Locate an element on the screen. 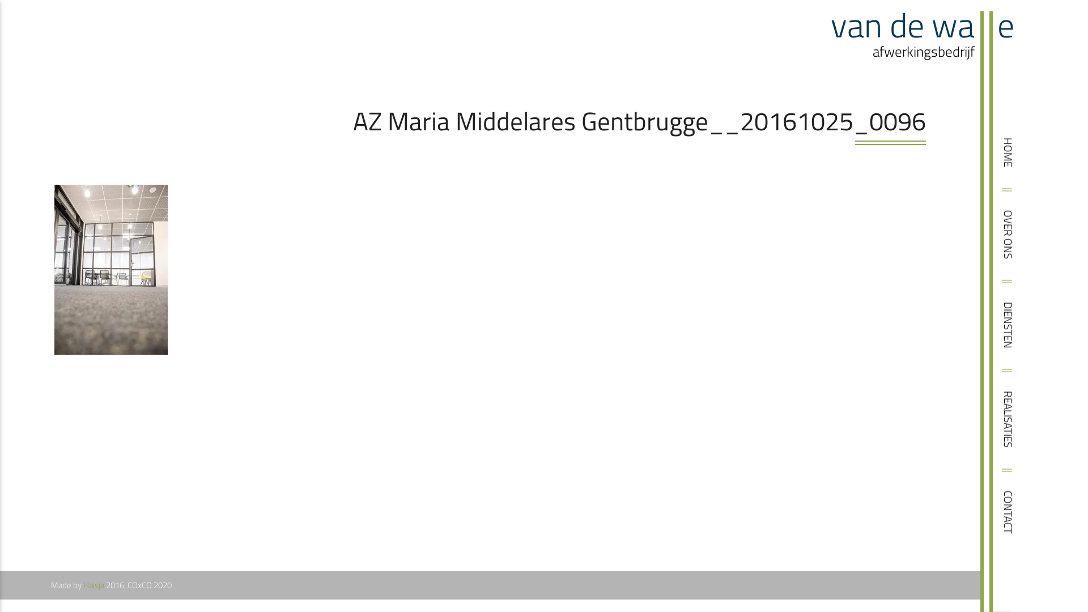  Haisja is located at coordinates (94, 585).